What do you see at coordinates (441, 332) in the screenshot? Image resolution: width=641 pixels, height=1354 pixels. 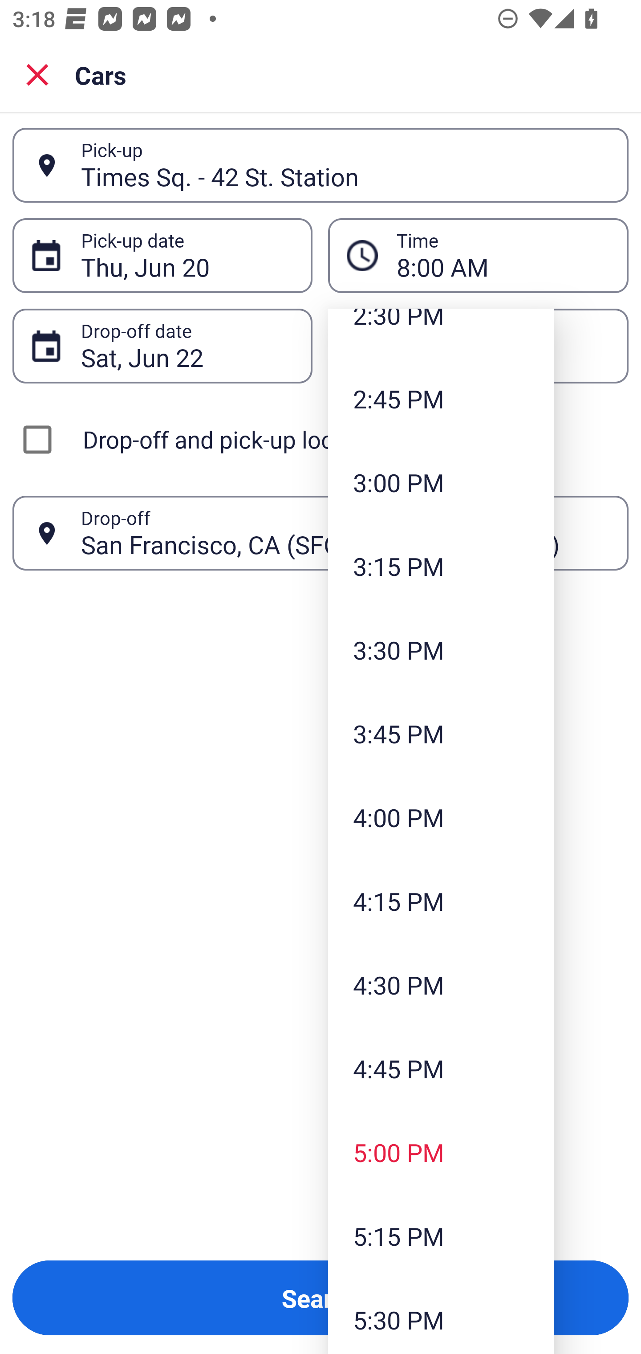 I see `2:30 PM` at bounding box center [441, 332].